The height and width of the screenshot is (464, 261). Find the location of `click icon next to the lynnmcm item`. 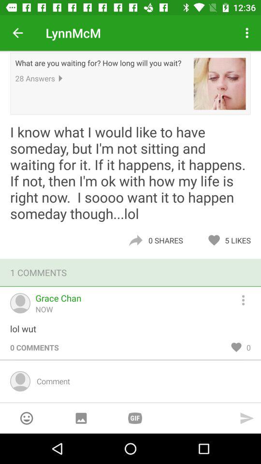

click icon next to the lynnmcm item is located at coordinates (17, 33).